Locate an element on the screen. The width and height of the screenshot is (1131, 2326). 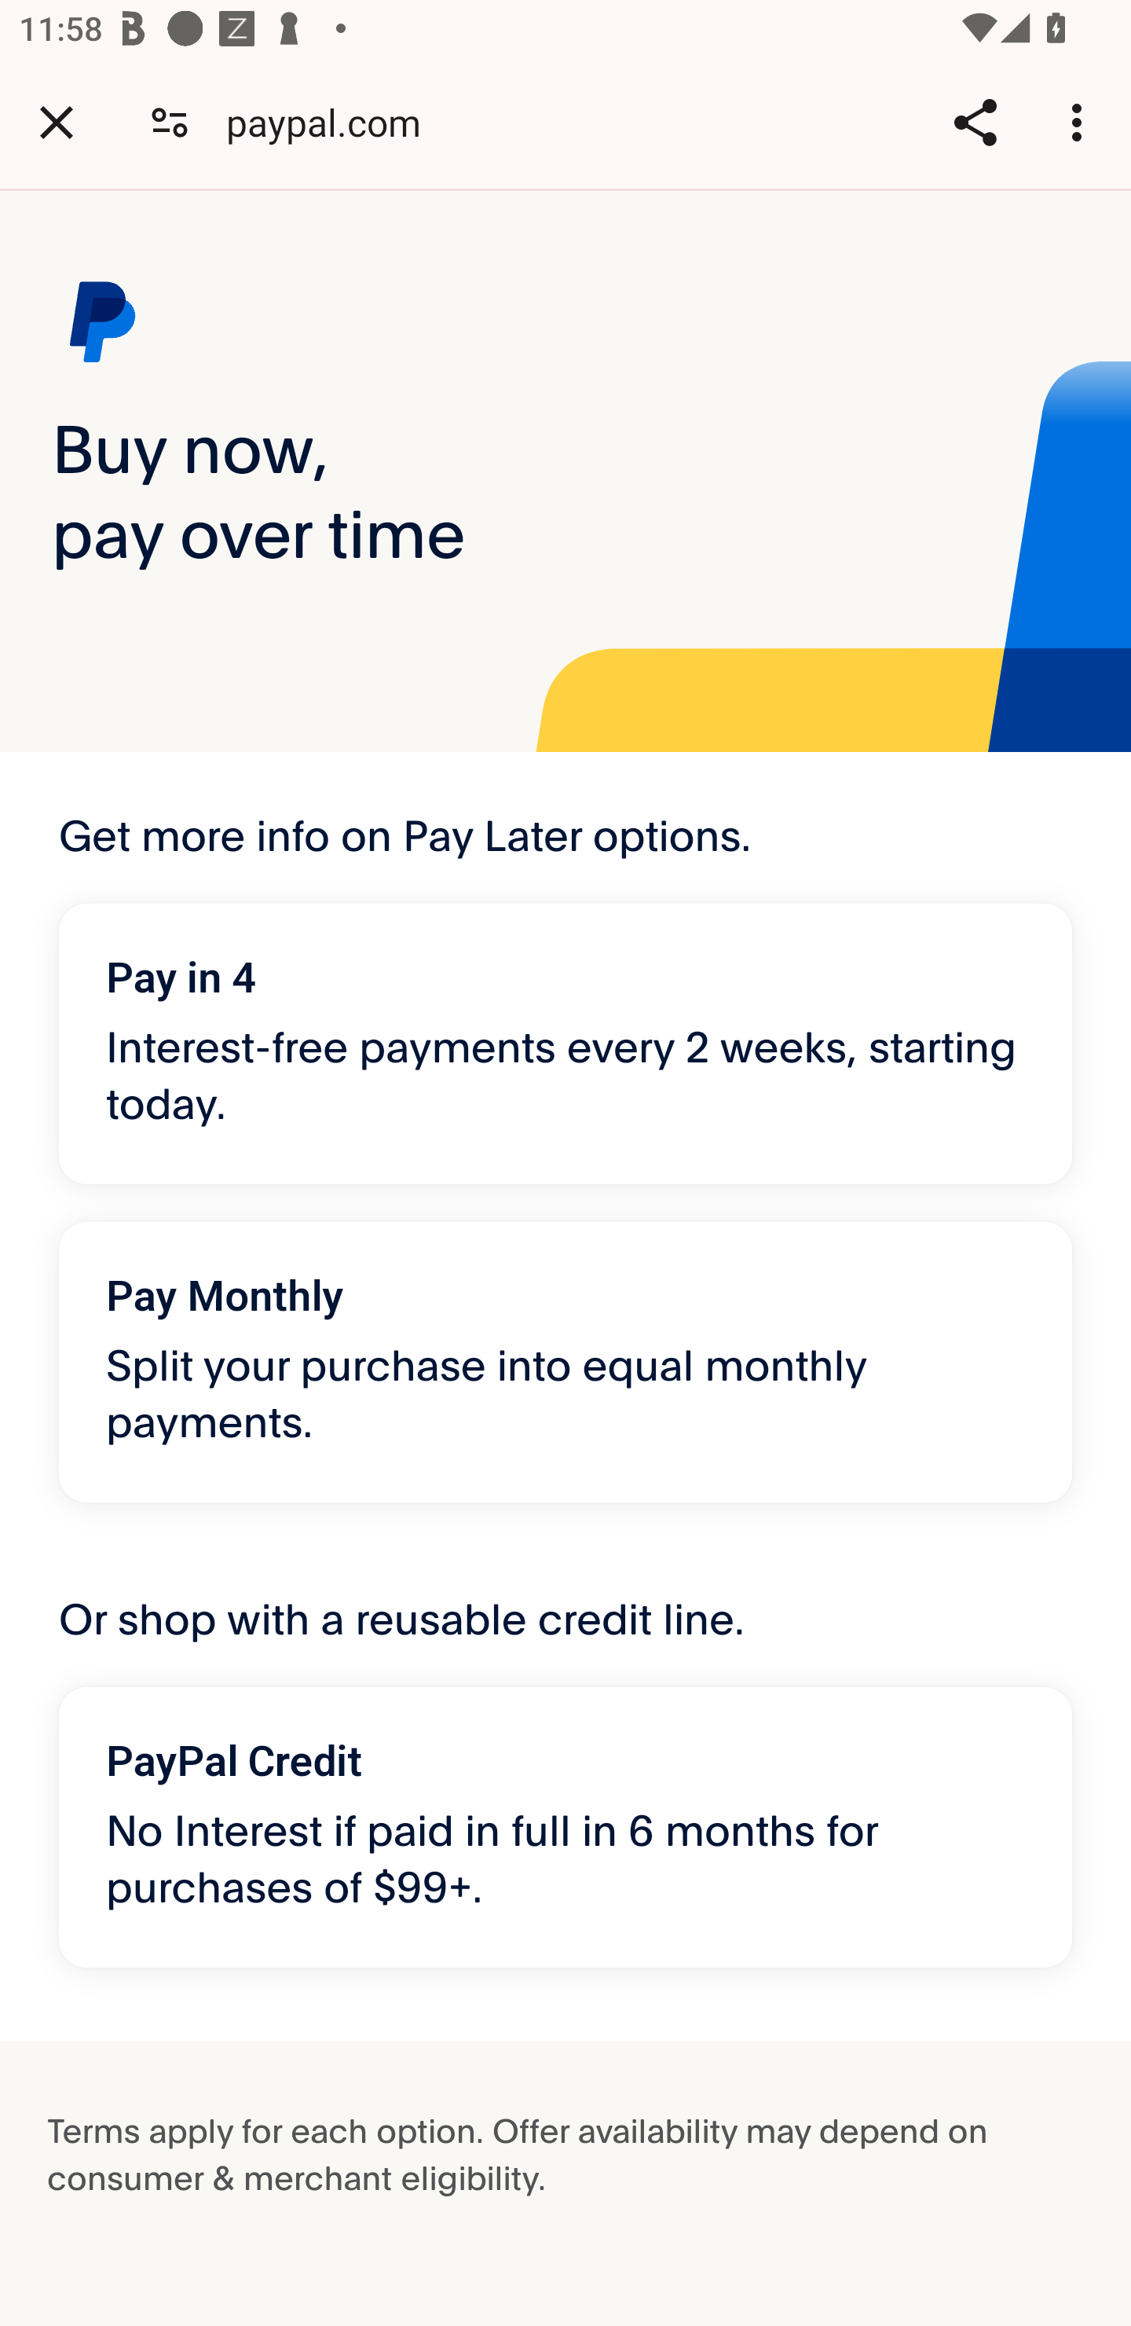
Share is located at coordinates (975, 122).